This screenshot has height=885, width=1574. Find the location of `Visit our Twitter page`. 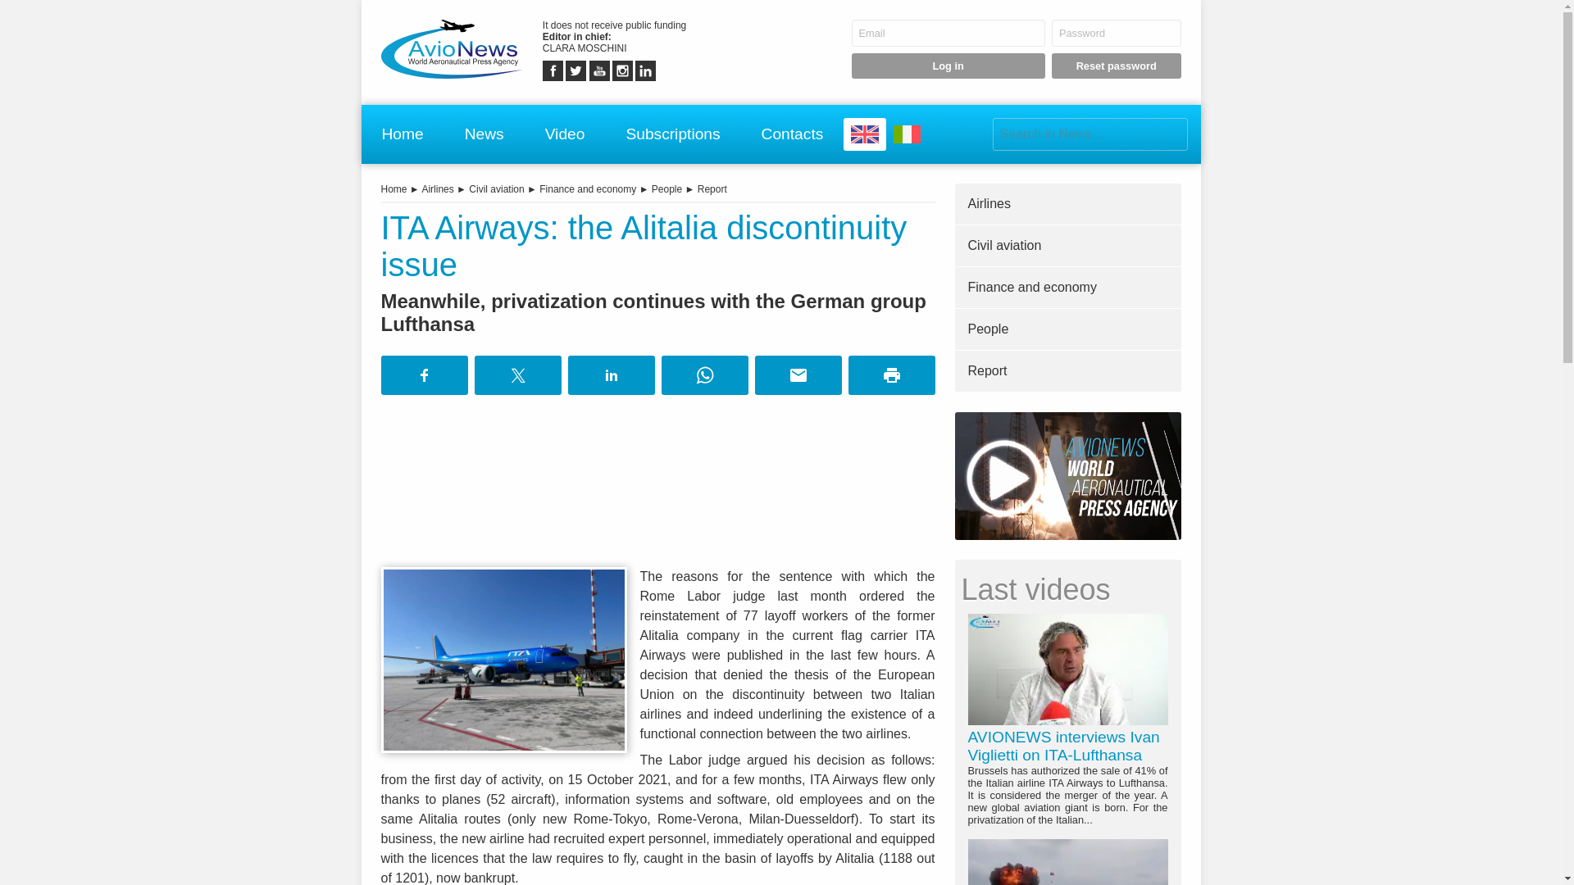

Visit our Twitter page is located at coordinates (575, 70).